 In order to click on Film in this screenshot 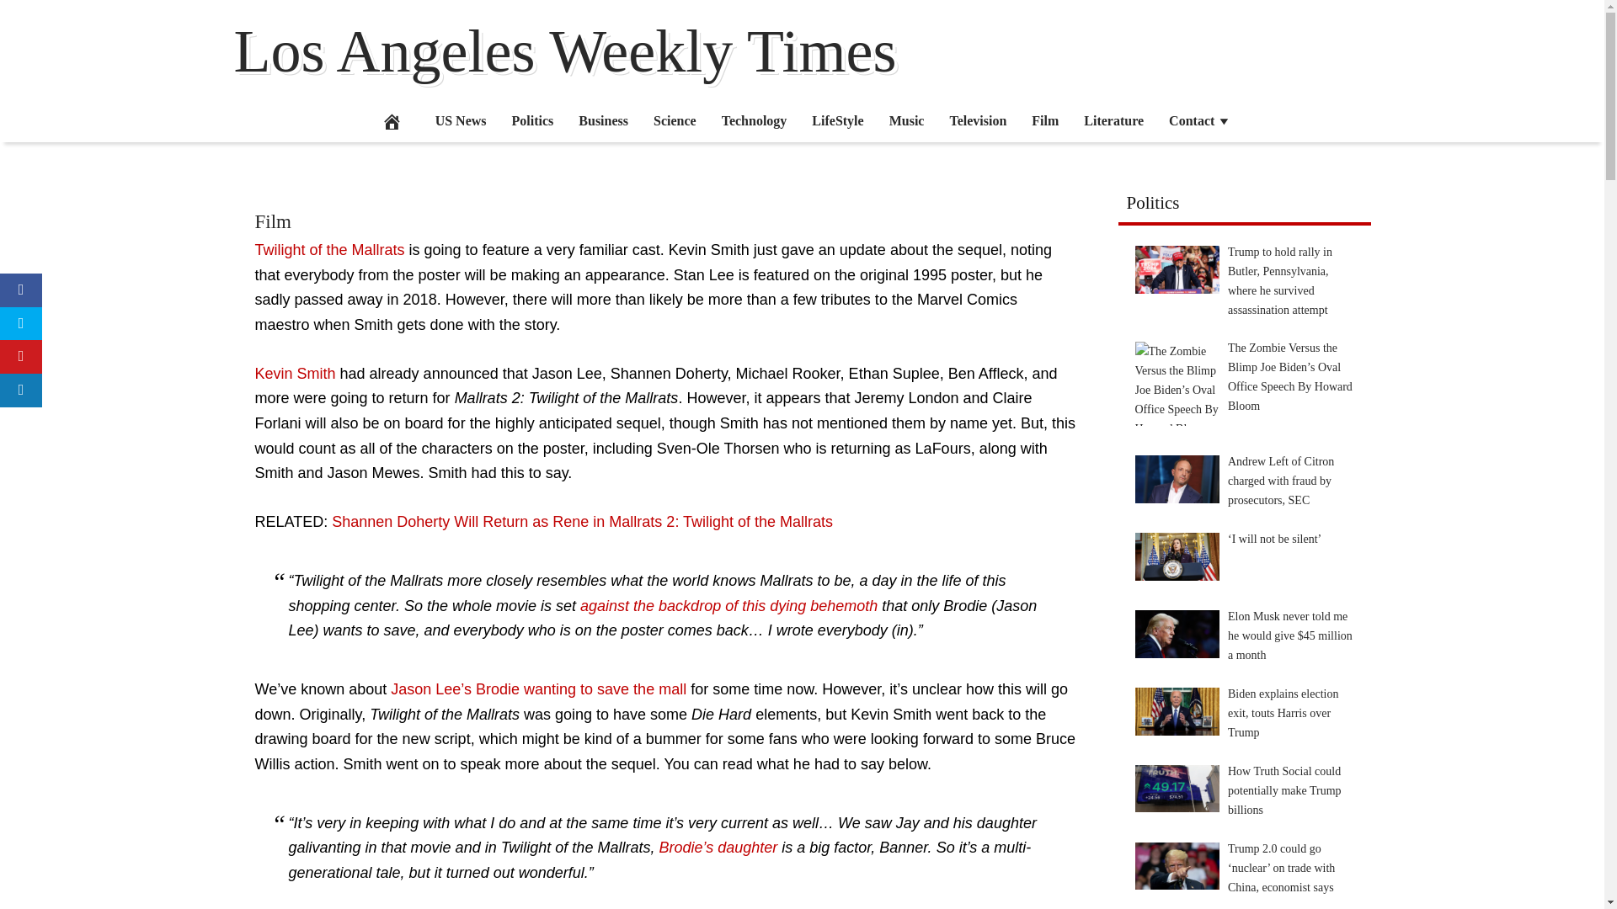, I will do `click(1044, 120)`.